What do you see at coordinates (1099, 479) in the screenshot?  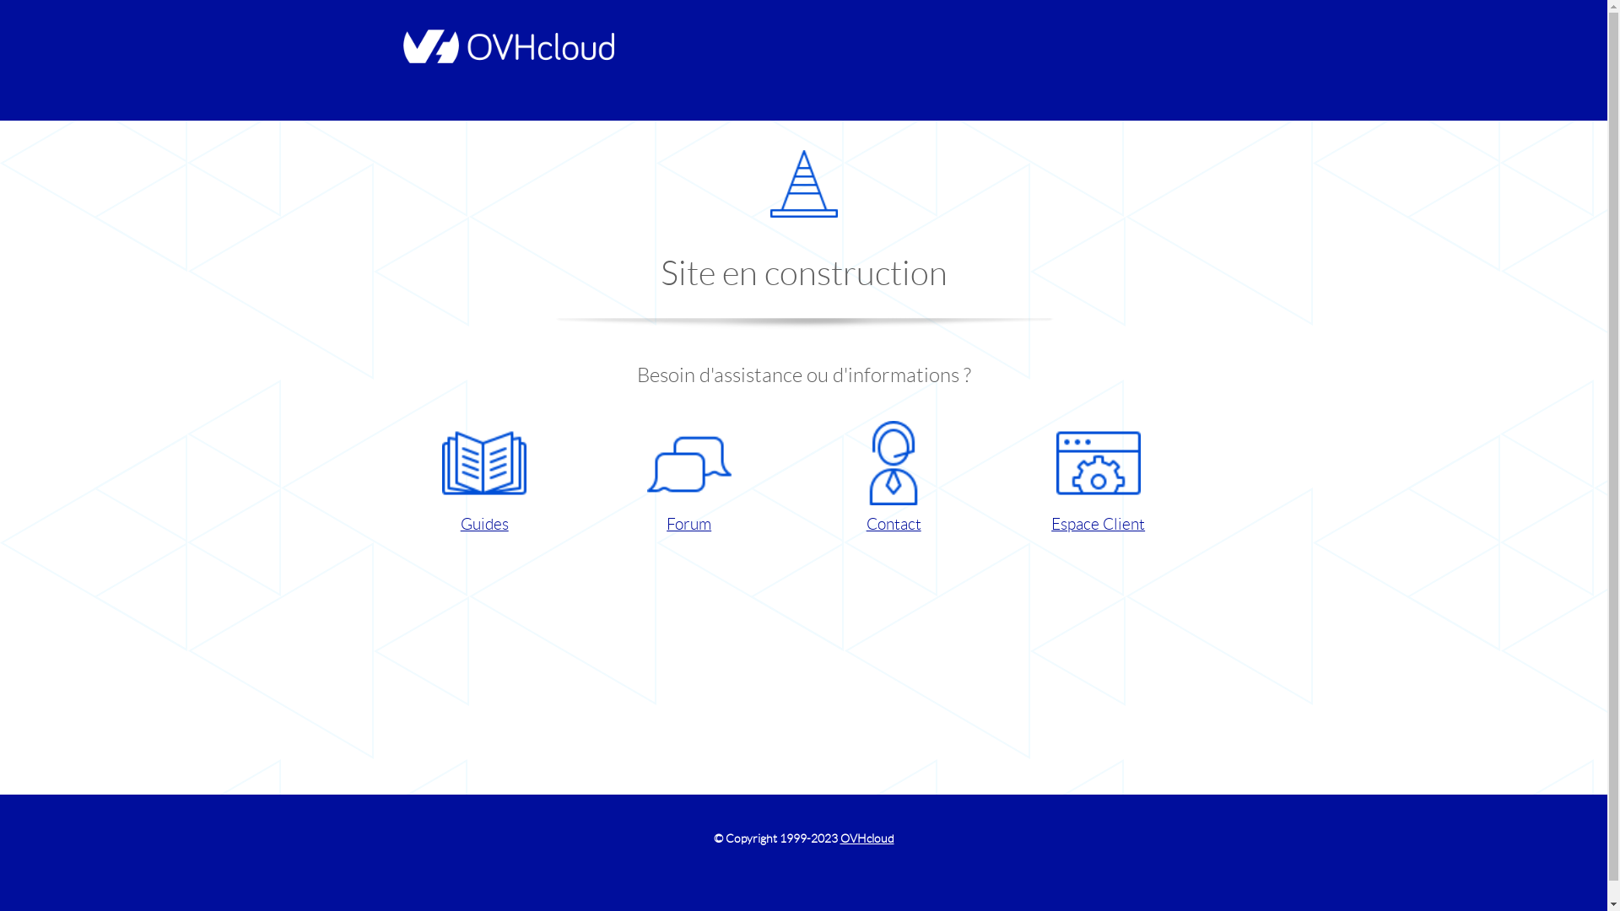 I see `Espace Client` at bounding box center [1099, 479].